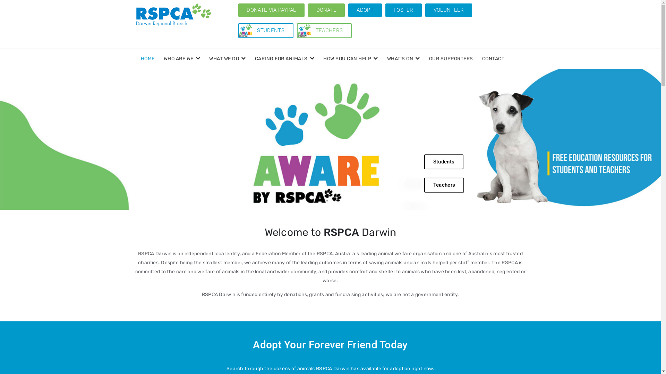  I want to click on DONATE, so click(326, 10).